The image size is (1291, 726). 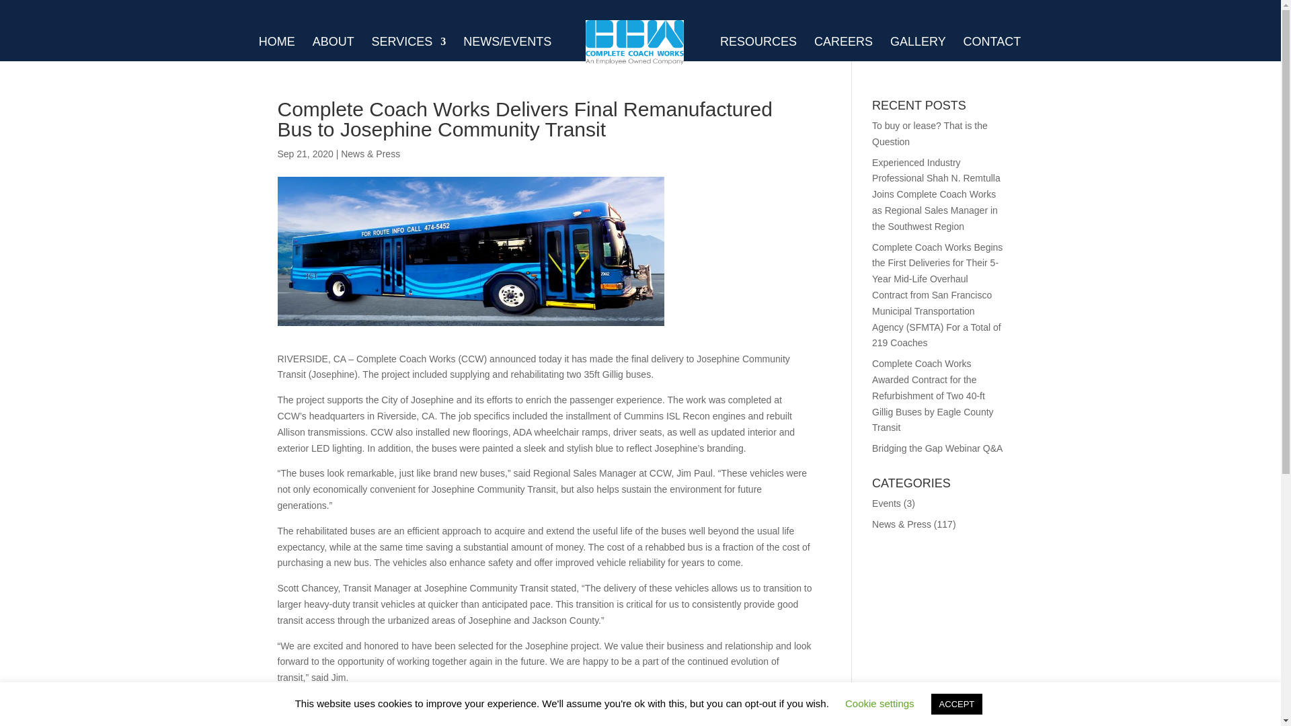 What do you see at coordinates (886, 503) in the screenshot?
I see `Events` at bounding box center [886, 503].